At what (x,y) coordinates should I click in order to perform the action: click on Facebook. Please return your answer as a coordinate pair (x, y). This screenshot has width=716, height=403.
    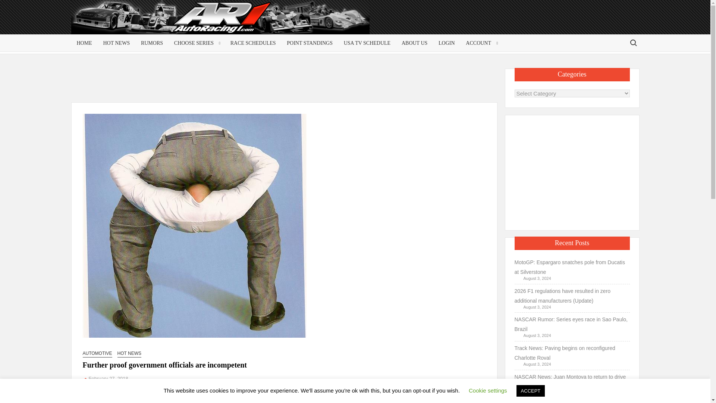
    Looking at the image, I should click on (88, 399).